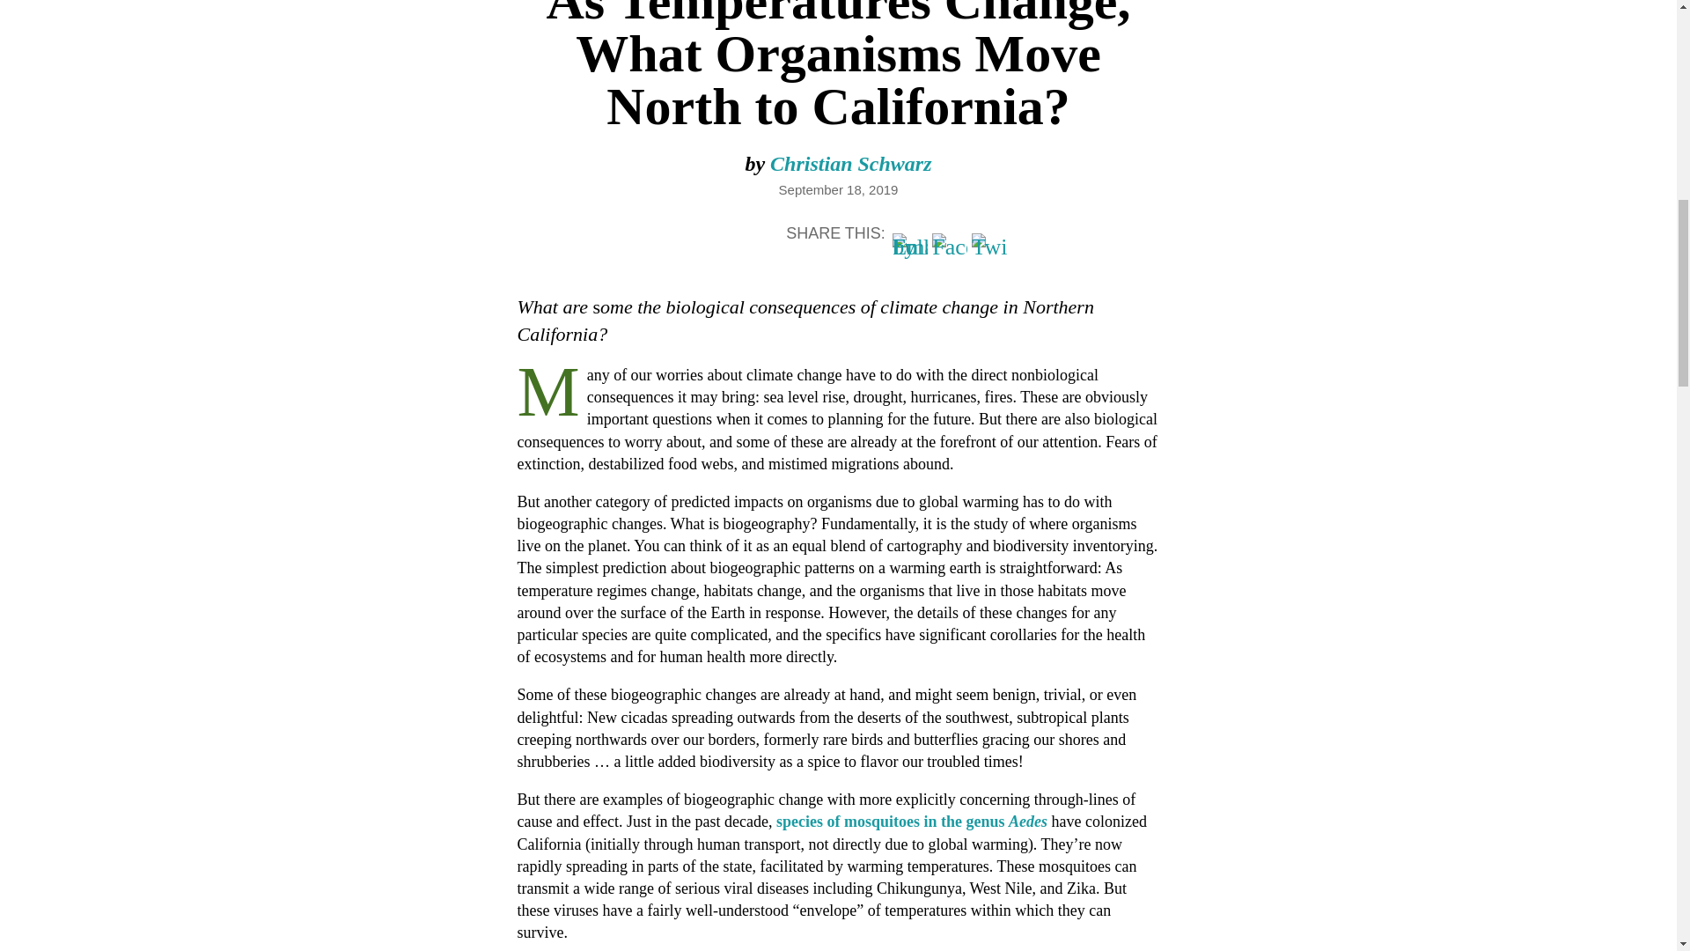 The image size is (1690, 951). Describe the element at coordinates (949, 250) in the screenshot. I see `Facebook` at that location.